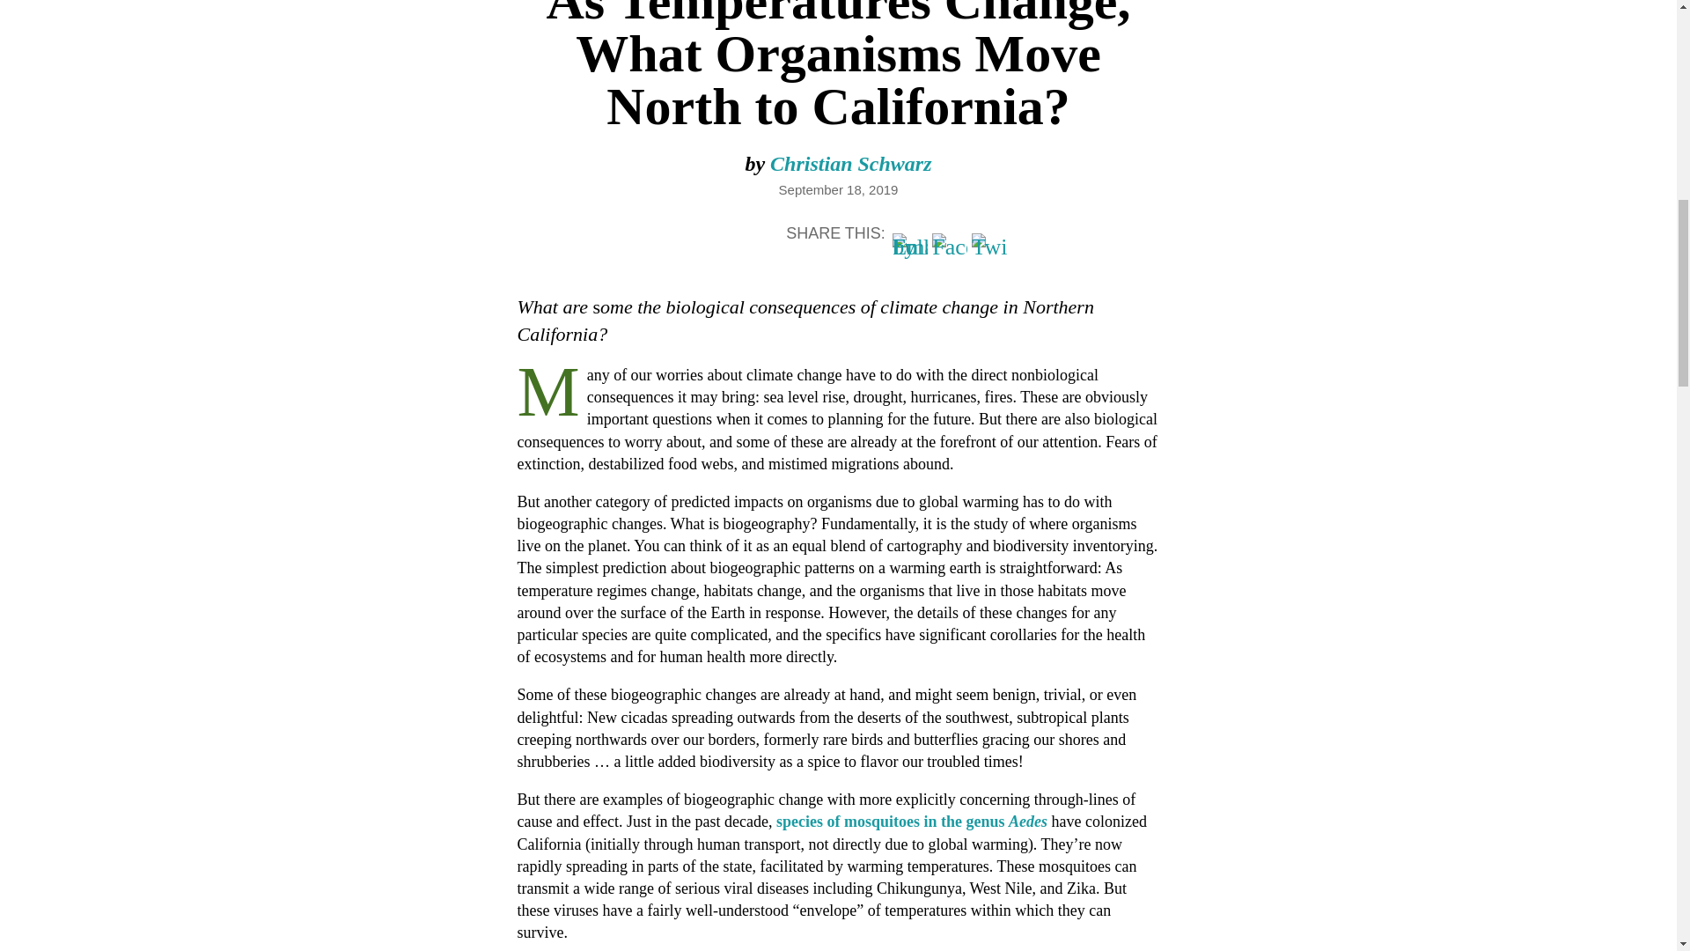 The image size is (1690, 951). Describe the element at coordinates (949, 250) in the screenshot. I see `Facebook` at that location.